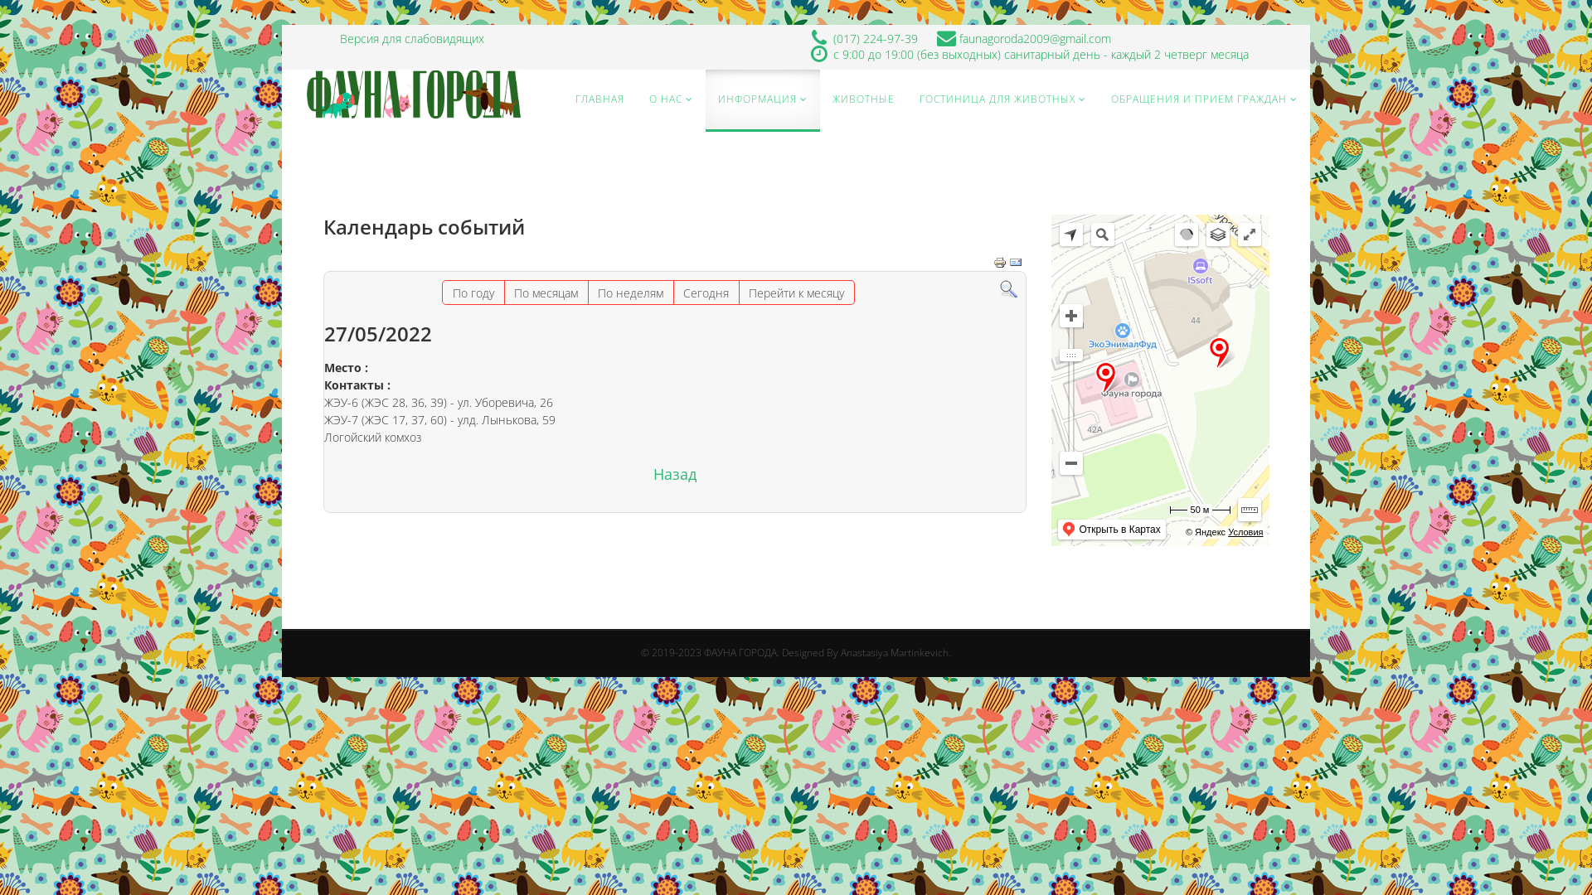 The width and height of the screenshot is (1592, 895). What do you see at coordinates (872, 411) in the screenshot?
I see `1` at bounding box center [872, 411].